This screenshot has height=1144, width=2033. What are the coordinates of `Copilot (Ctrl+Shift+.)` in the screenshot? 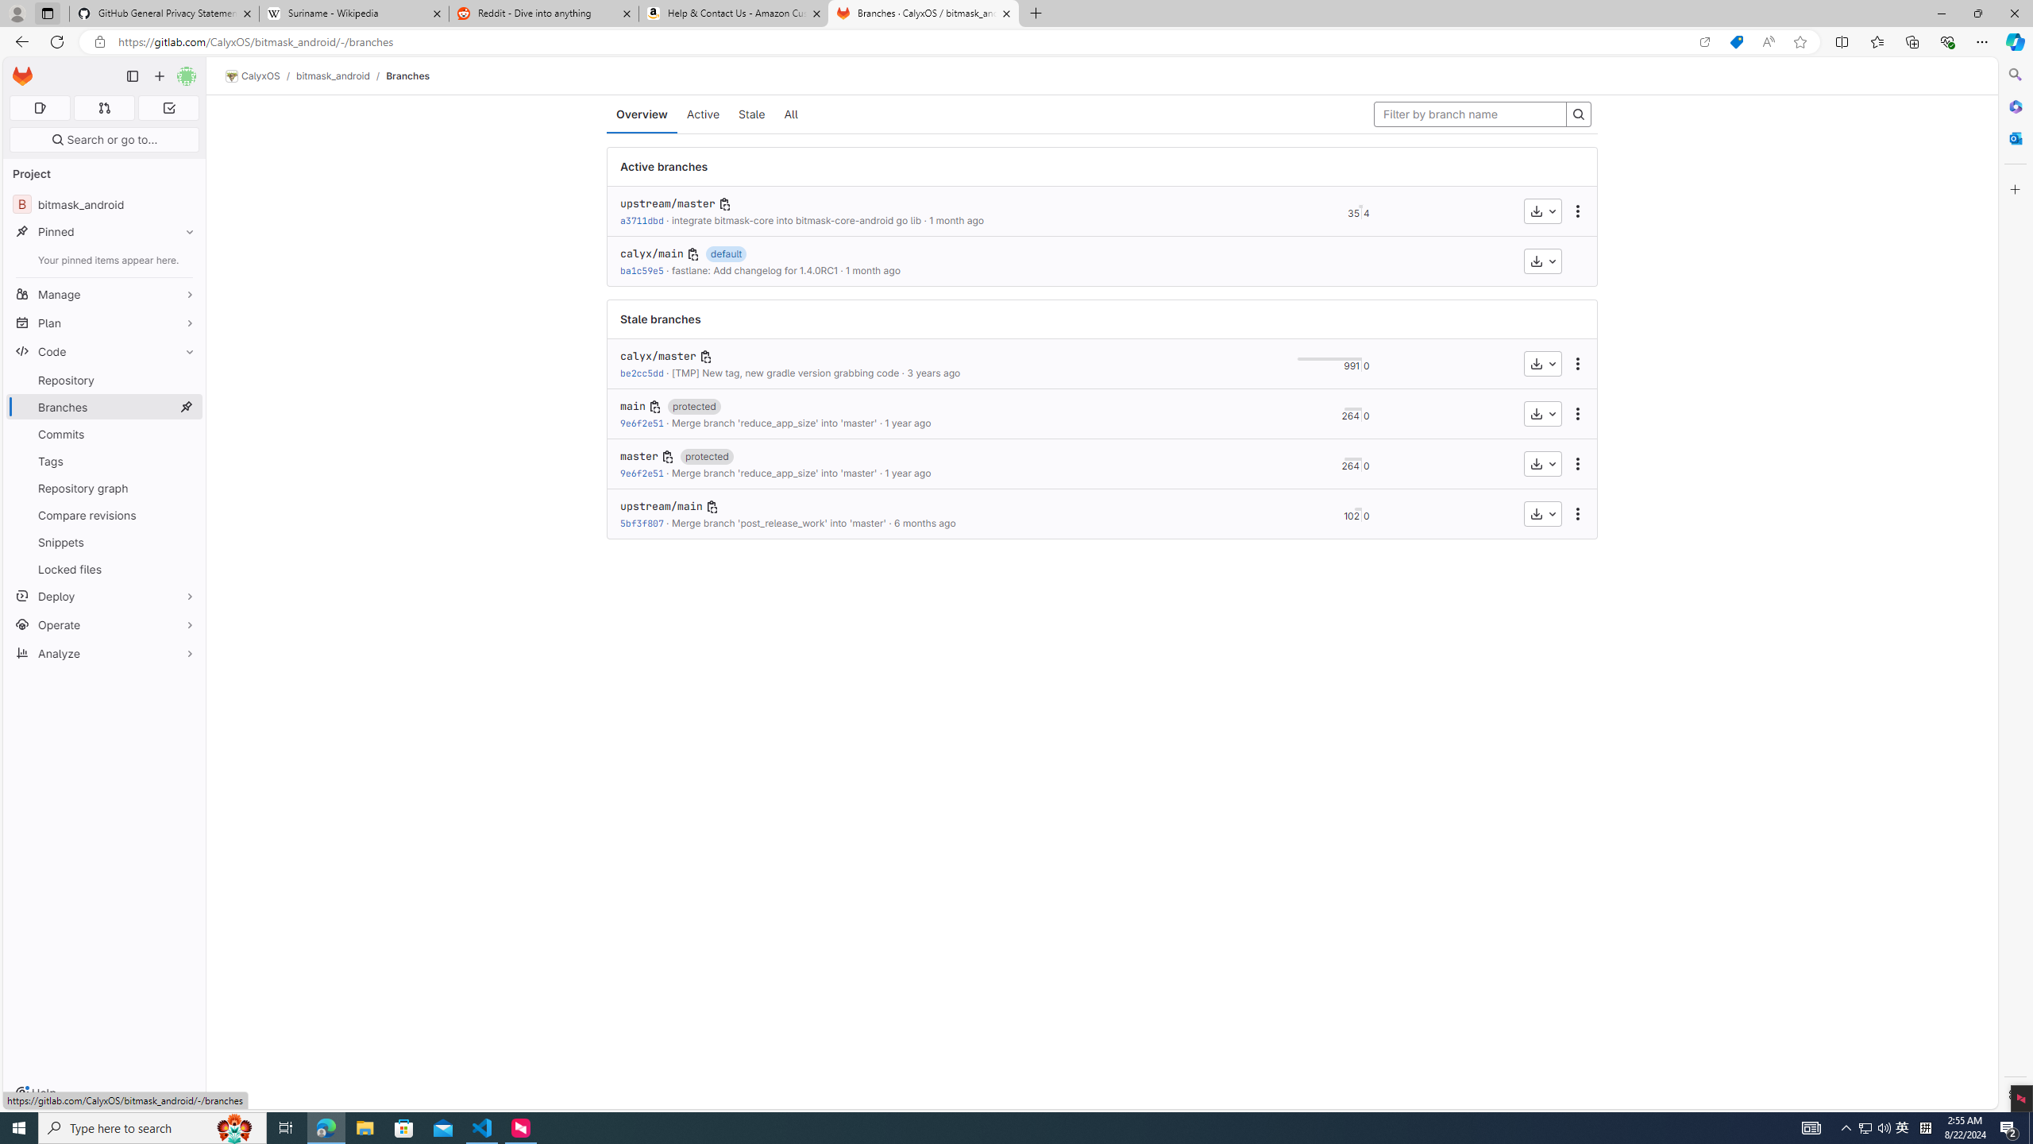 It's located at (2014, 41).